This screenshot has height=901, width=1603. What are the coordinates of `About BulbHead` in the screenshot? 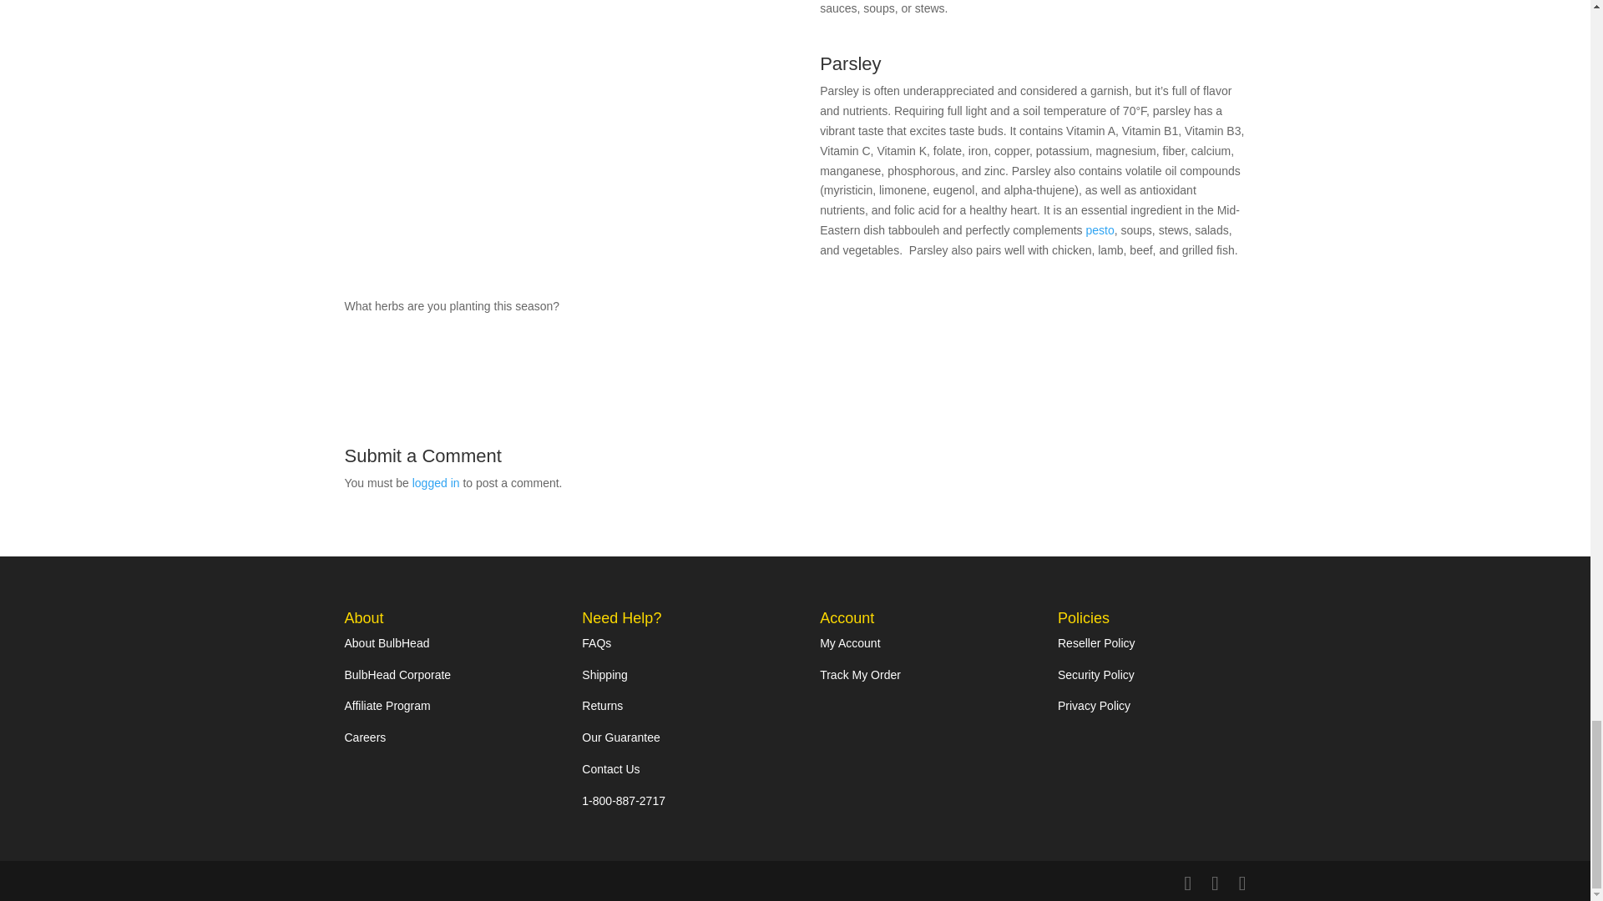 It's located at (387, 642).